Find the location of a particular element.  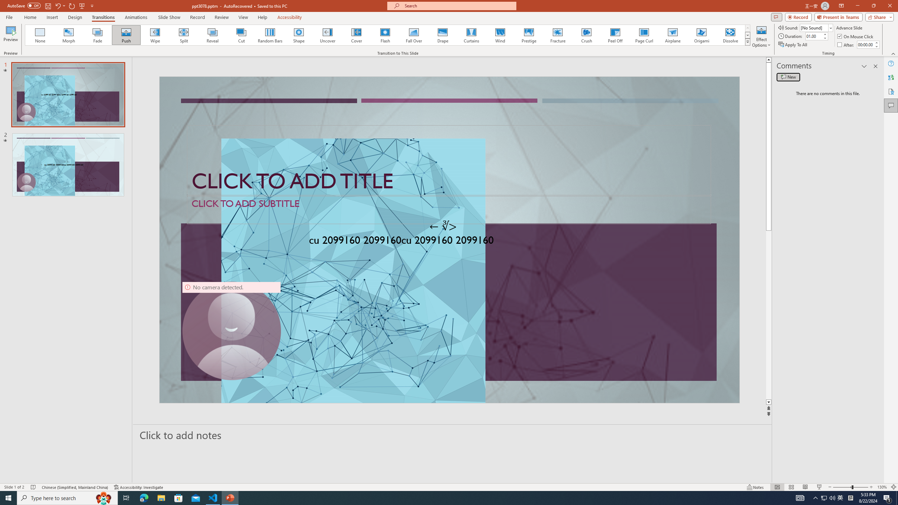

Dissolve is located at coordinates (730, 35).